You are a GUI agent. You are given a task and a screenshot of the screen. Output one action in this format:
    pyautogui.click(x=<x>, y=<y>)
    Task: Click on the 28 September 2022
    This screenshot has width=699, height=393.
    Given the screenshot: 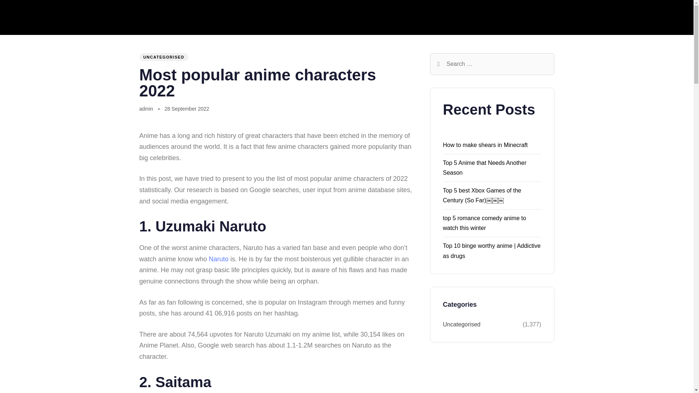 What is the action you would take?
    pyautogui.click(x=186, y=109)
    